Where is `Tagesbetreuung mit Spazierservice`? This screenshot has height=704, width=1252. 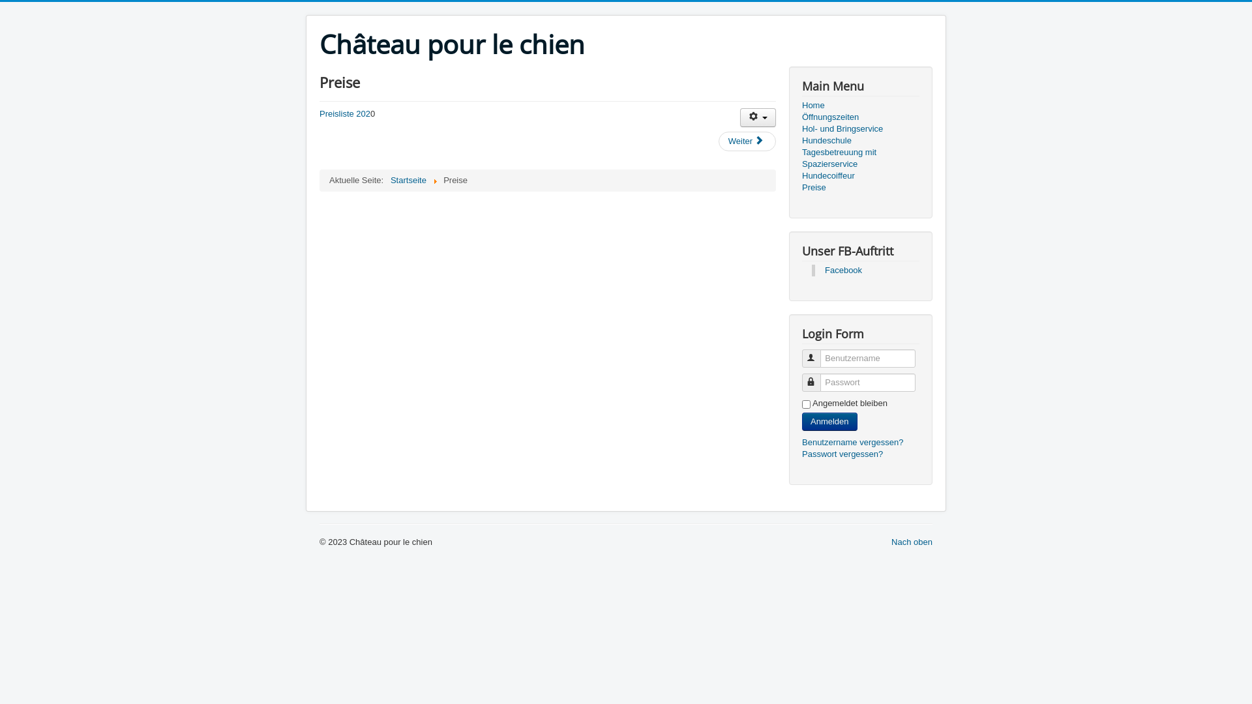
Tagesbetreuung mit Spazierservice is located at coordinates (861, 158).